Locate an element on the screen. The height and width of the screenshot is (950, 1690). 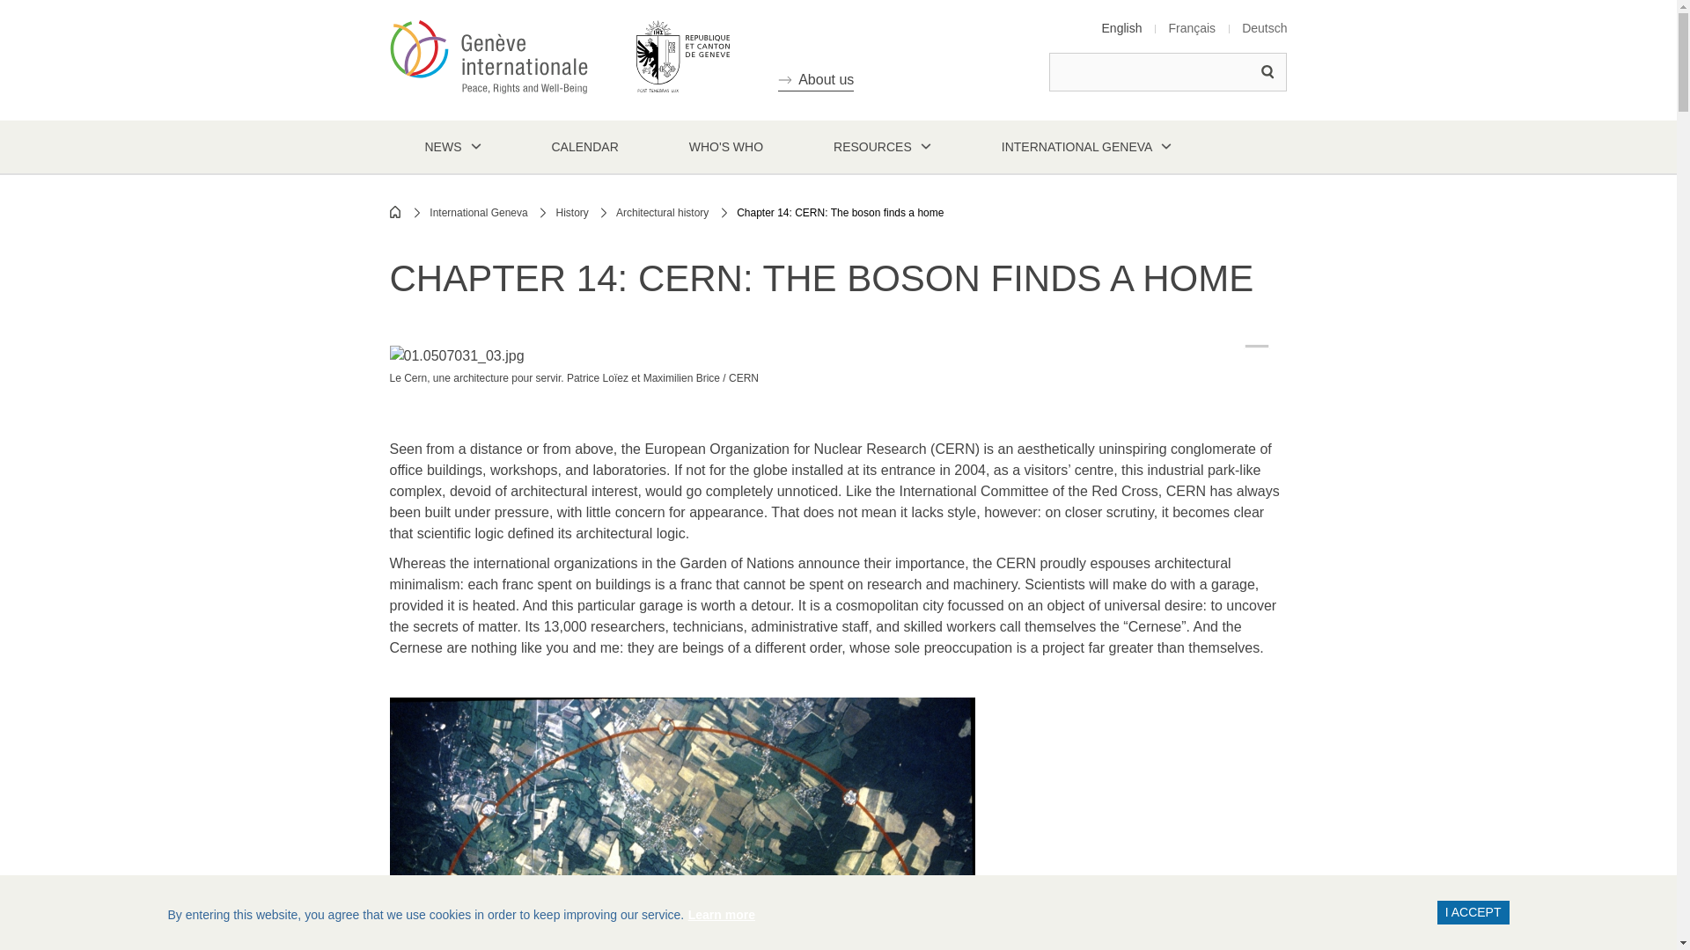
NEWS is located at coordinates (452, 146).